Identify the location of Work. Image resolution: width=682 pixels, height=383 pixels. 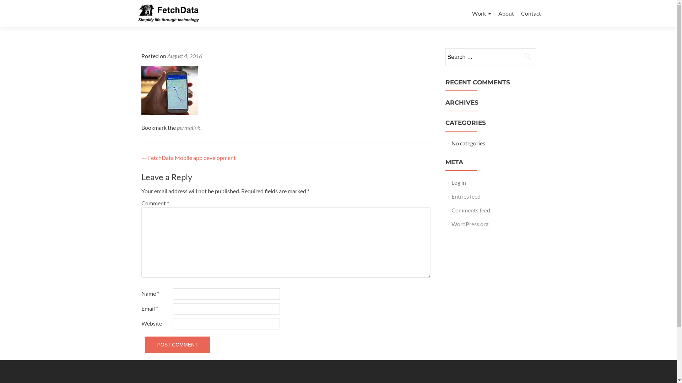
(481, 13).